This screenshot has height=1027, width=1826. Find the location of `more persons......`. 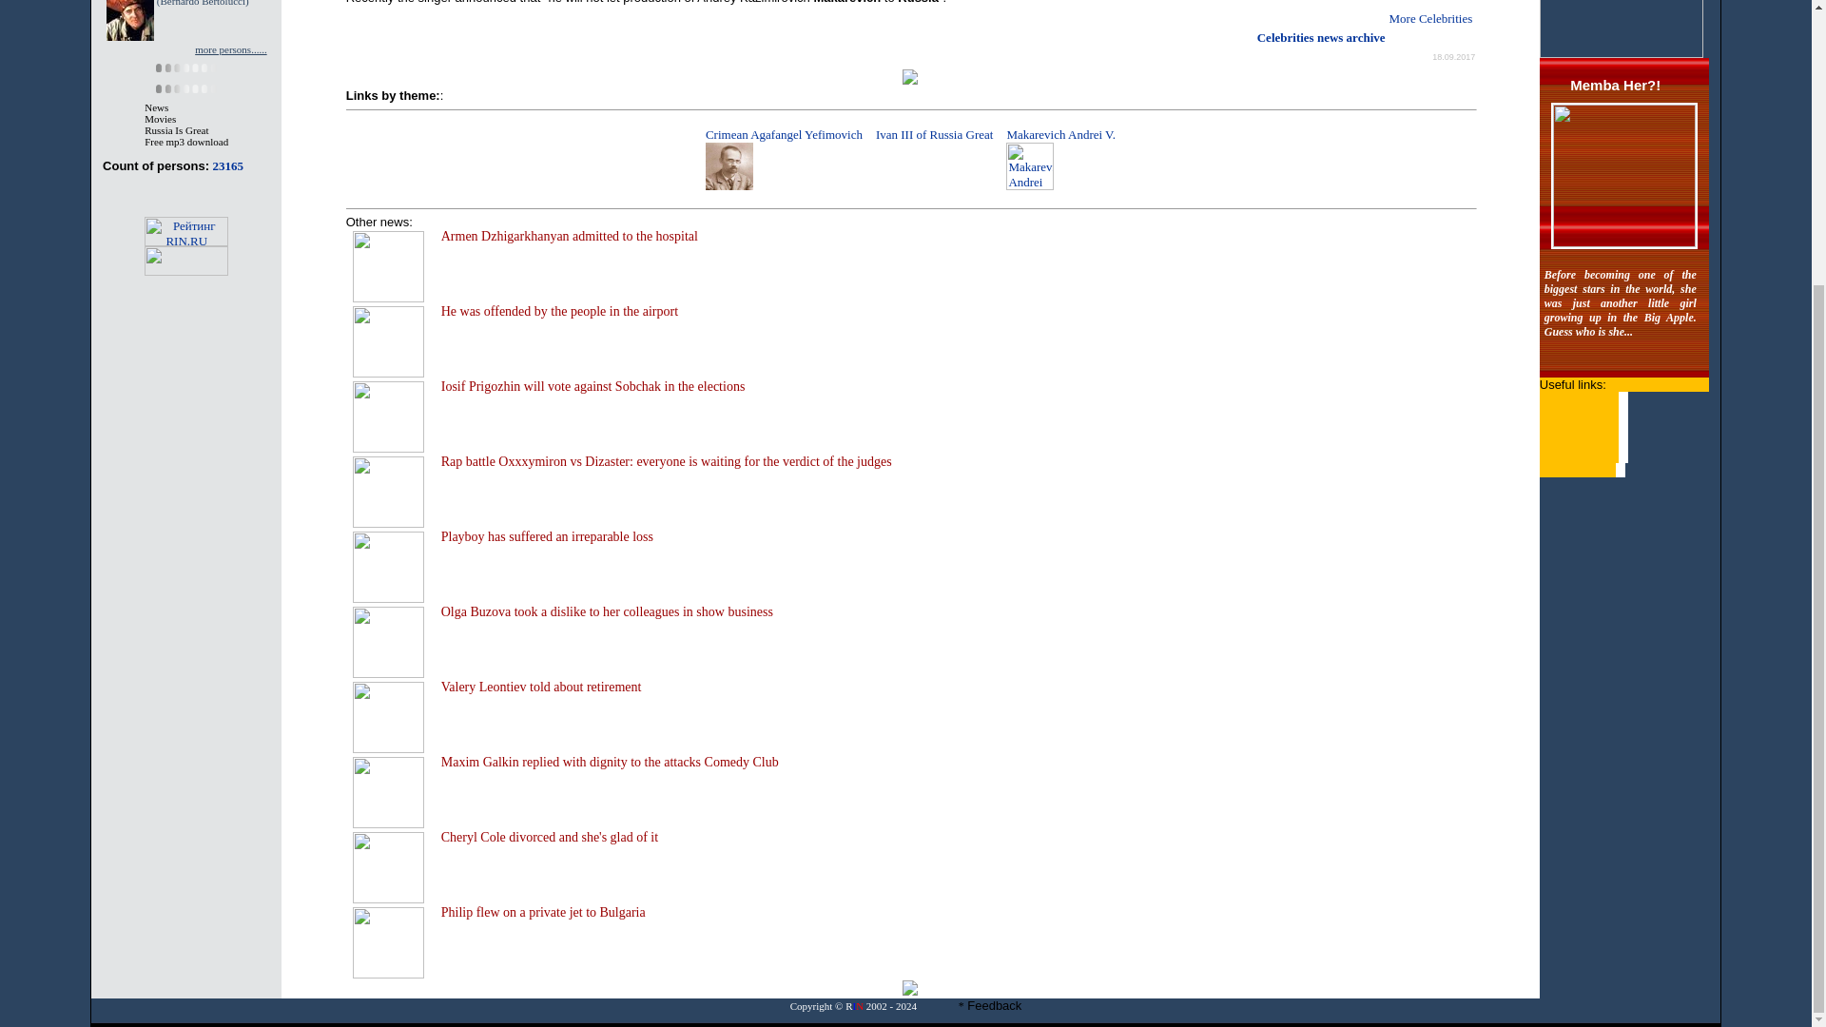

more persons...... is located at coordinates (230, 49).